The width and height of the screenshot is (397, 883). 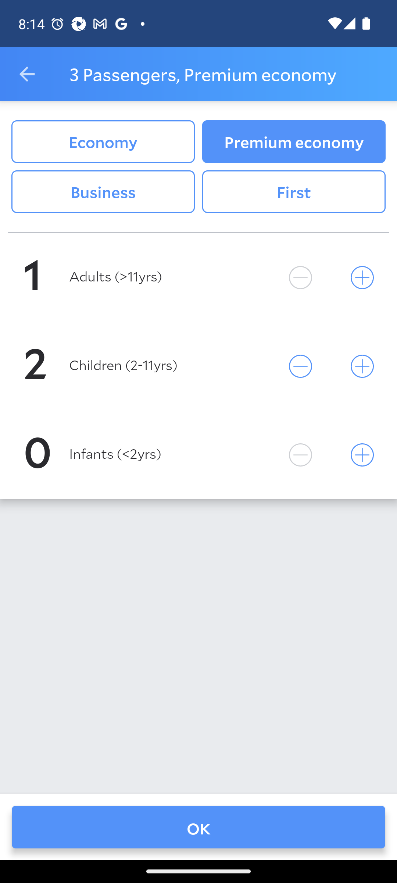 What do you see at coordinates (27, 74) in the screenshot?
I see `Navigate up` at bounding box center [27, 74].